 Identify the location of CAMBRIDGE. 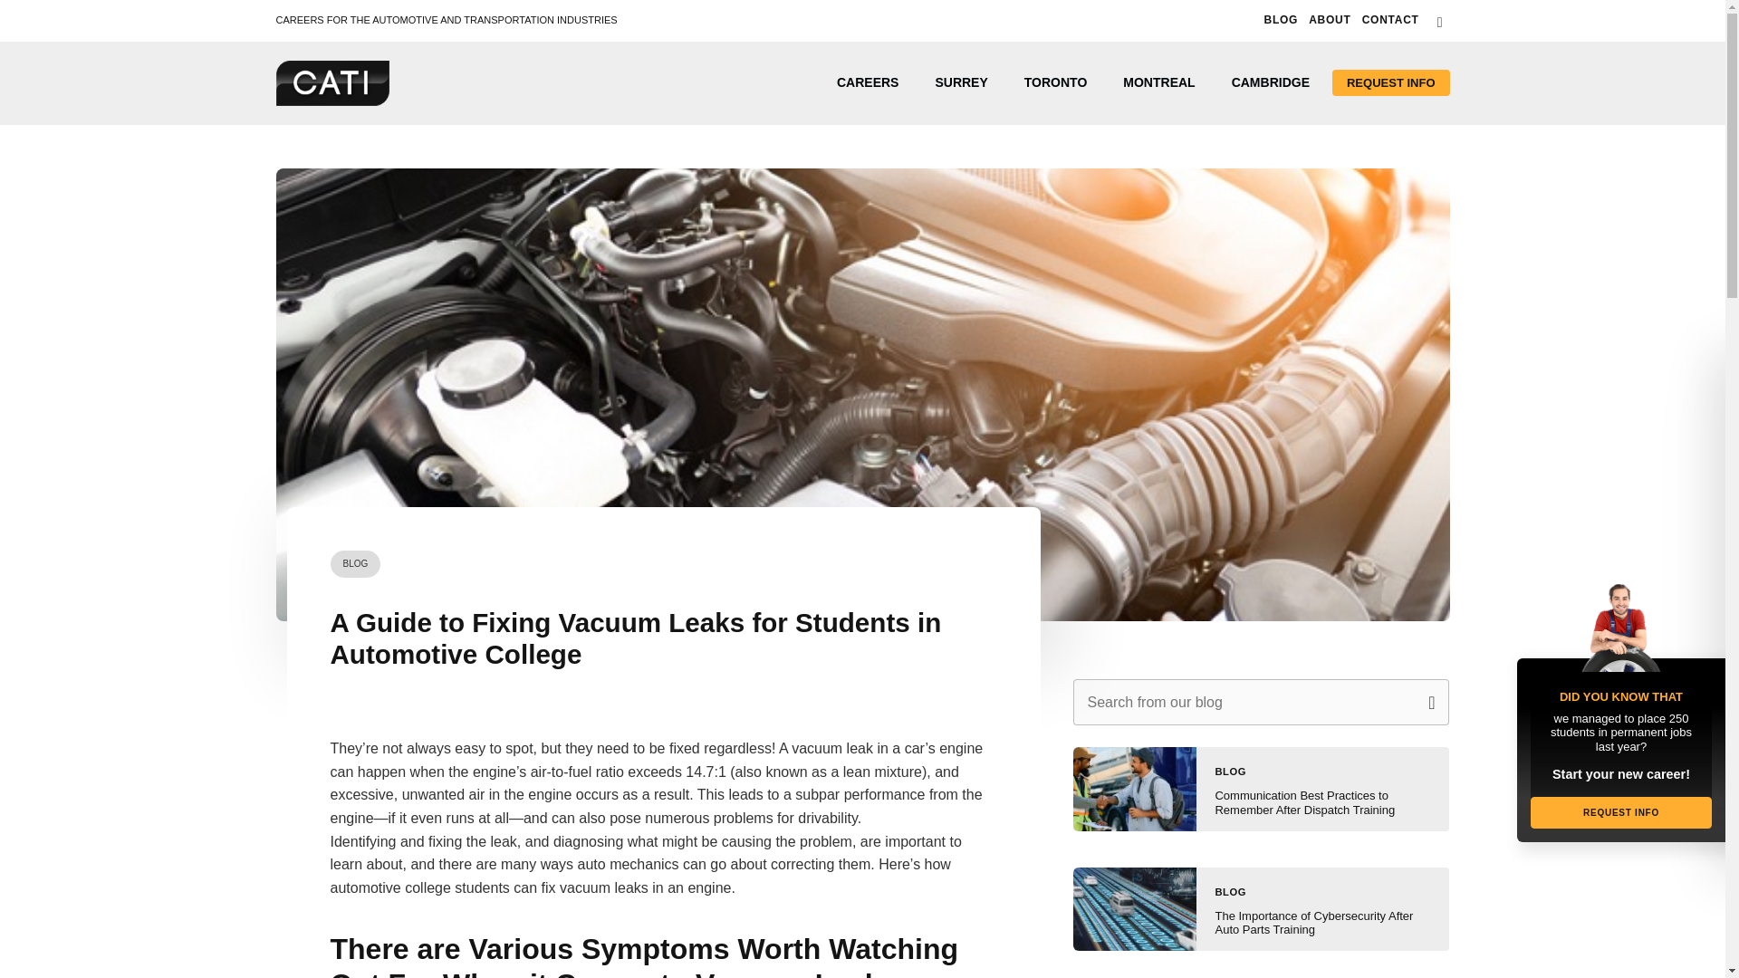
(1271, 82).